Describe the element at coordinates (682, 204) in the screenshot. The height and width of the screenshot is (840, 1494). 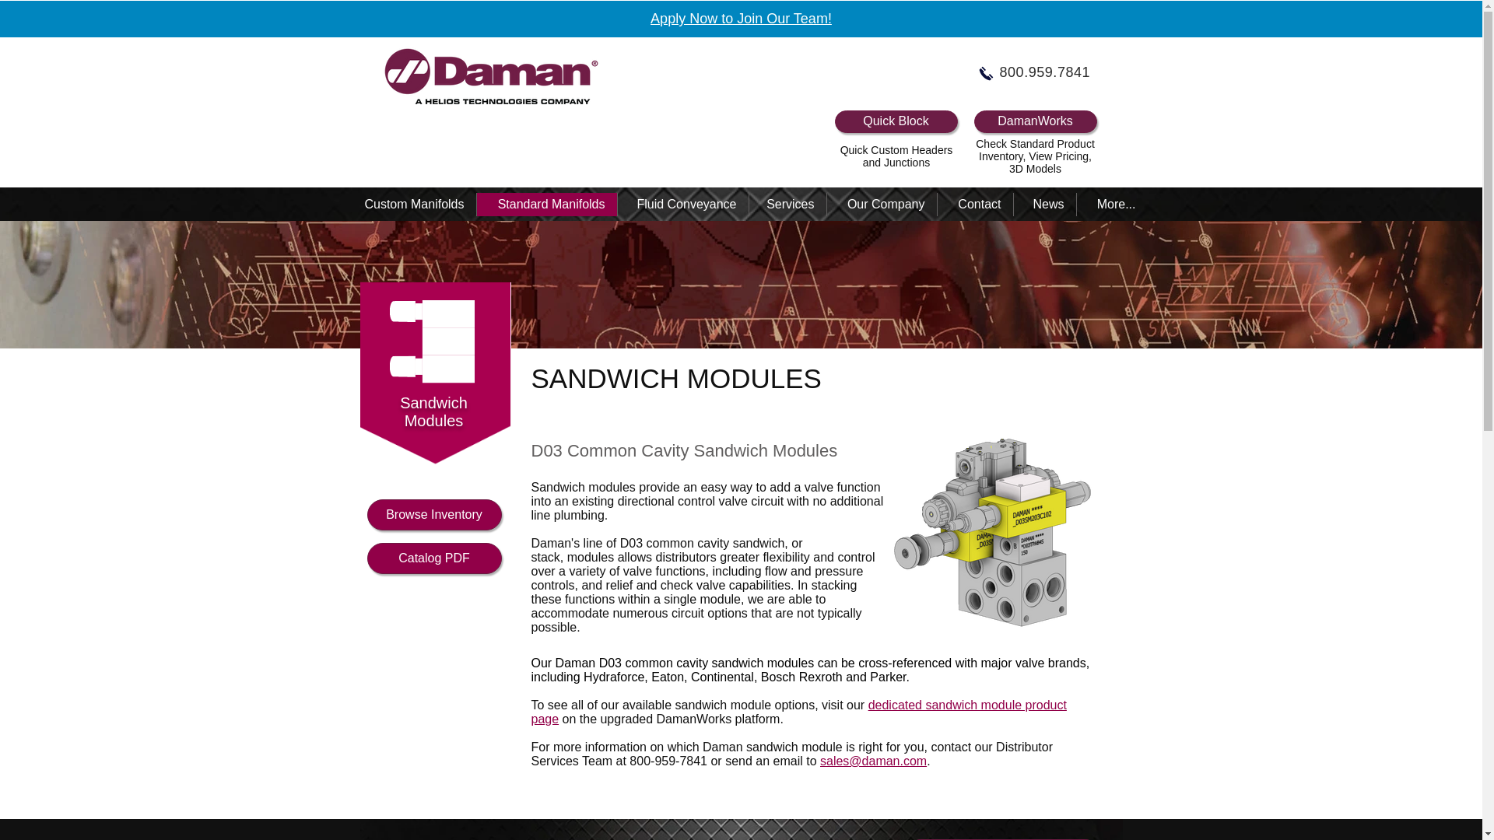
I see `Fluid Conveyance` at that location.